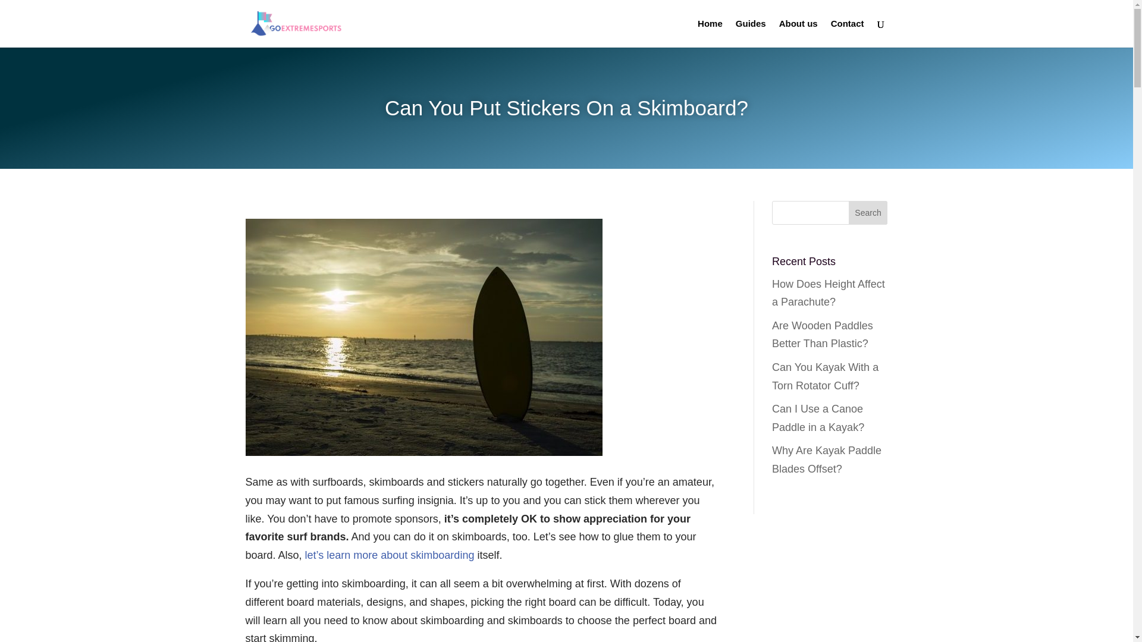  Describe the element at coordinates (828, 293) in the screenshot. I see `How Does Height Affect a Parachute?` at that location.